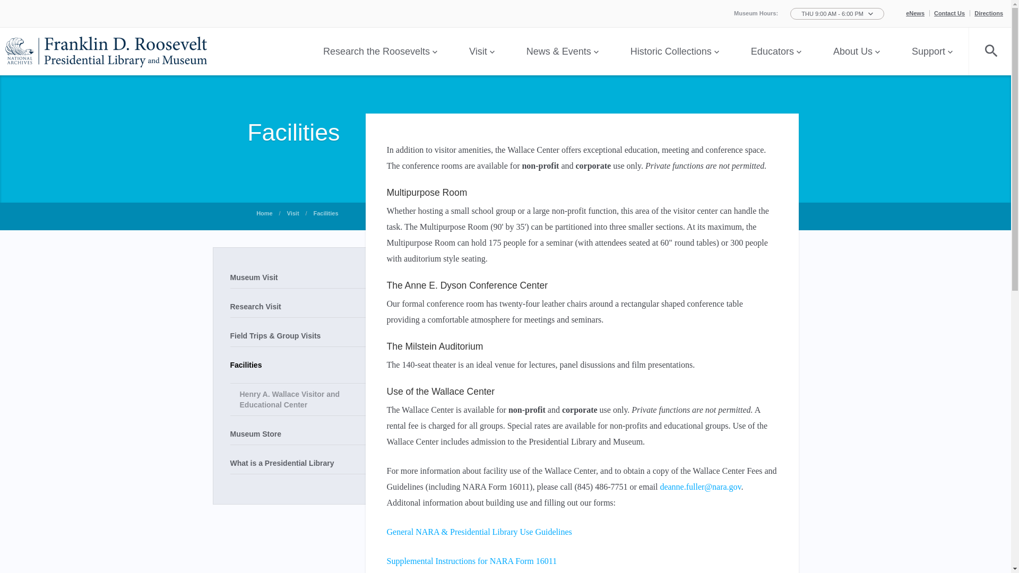 The height and width of the screenshot is (573, 1019). What do you see at coordinates (917, 13) in the screenshot?
I see `eNews` at bounding box center [917, 13].